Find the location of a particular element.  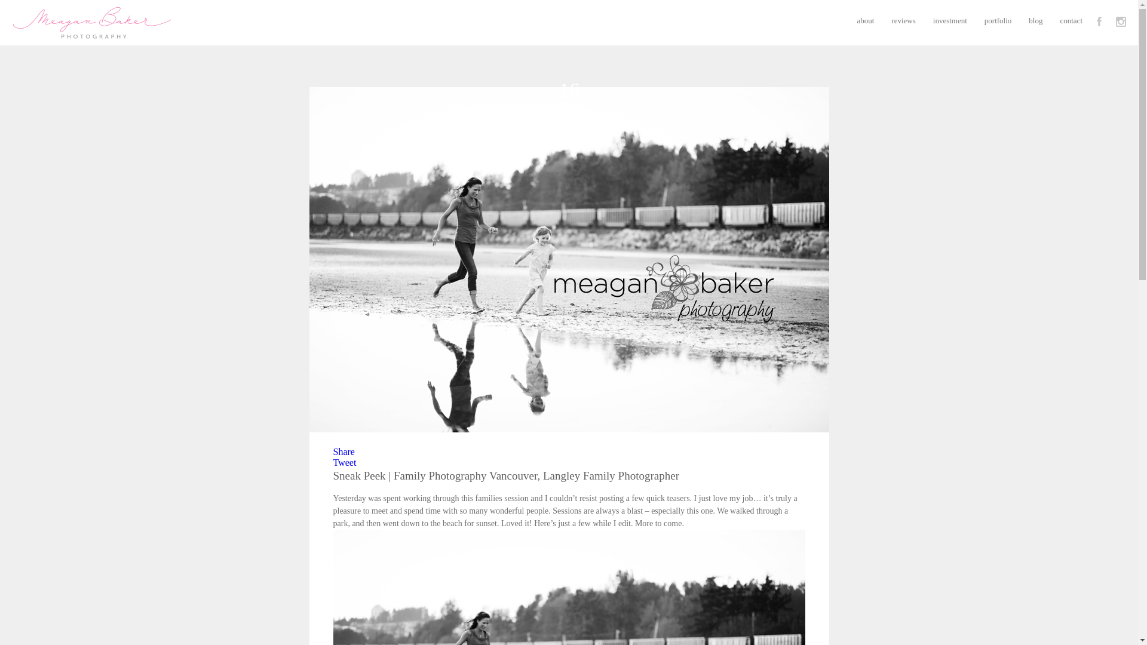

portfolio is located at coordinates (998, 20).